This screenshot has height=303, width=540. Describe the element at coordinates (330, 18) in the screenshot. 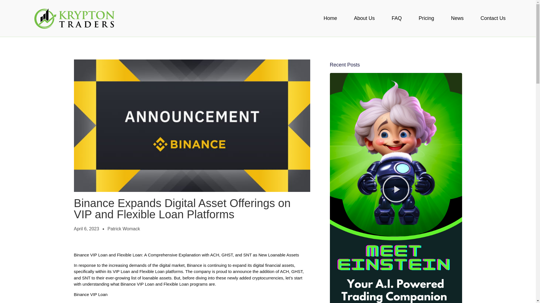

I see `Home` at that location.